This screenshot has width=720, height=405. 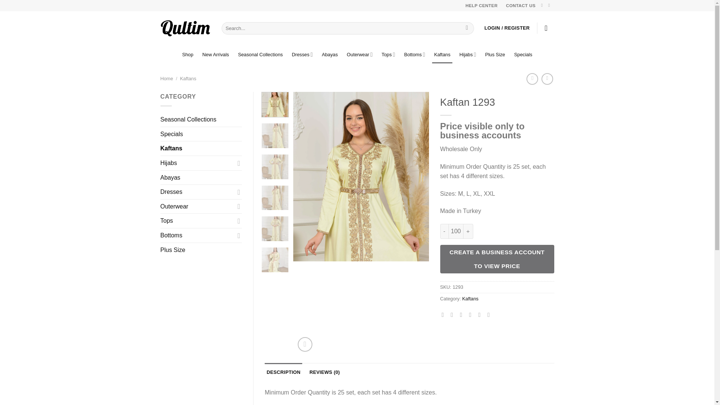 What do you see at coordinates (495, 55) in the screenshot?
I see `Plus Size` at bounding box center [495, 55].